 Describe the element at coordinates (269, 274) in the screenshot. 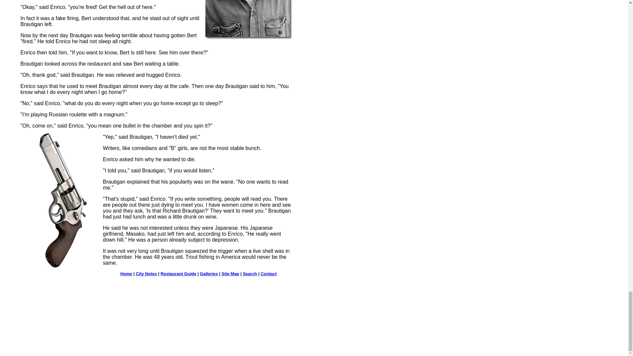

I see `Contact` at that location.